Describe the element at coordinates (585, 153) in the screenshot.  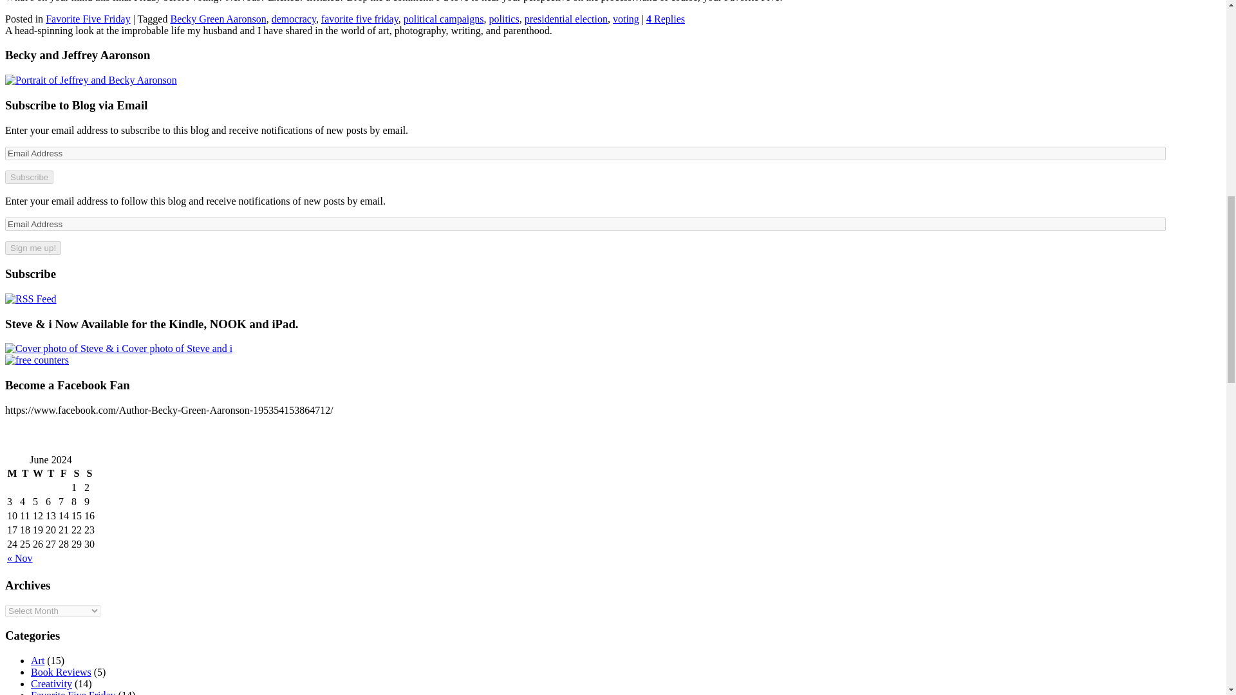
I see `Email Address` at that location.